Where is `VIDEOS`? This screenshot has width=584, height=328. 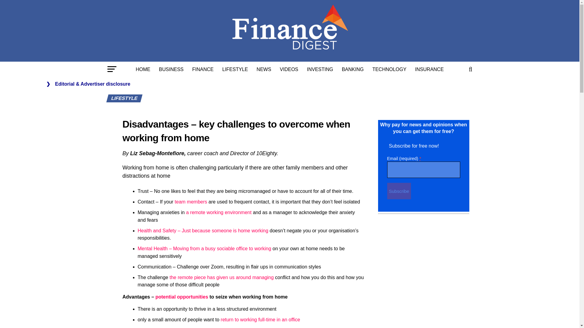
VIDEOS is located at coordinates (289, 69).